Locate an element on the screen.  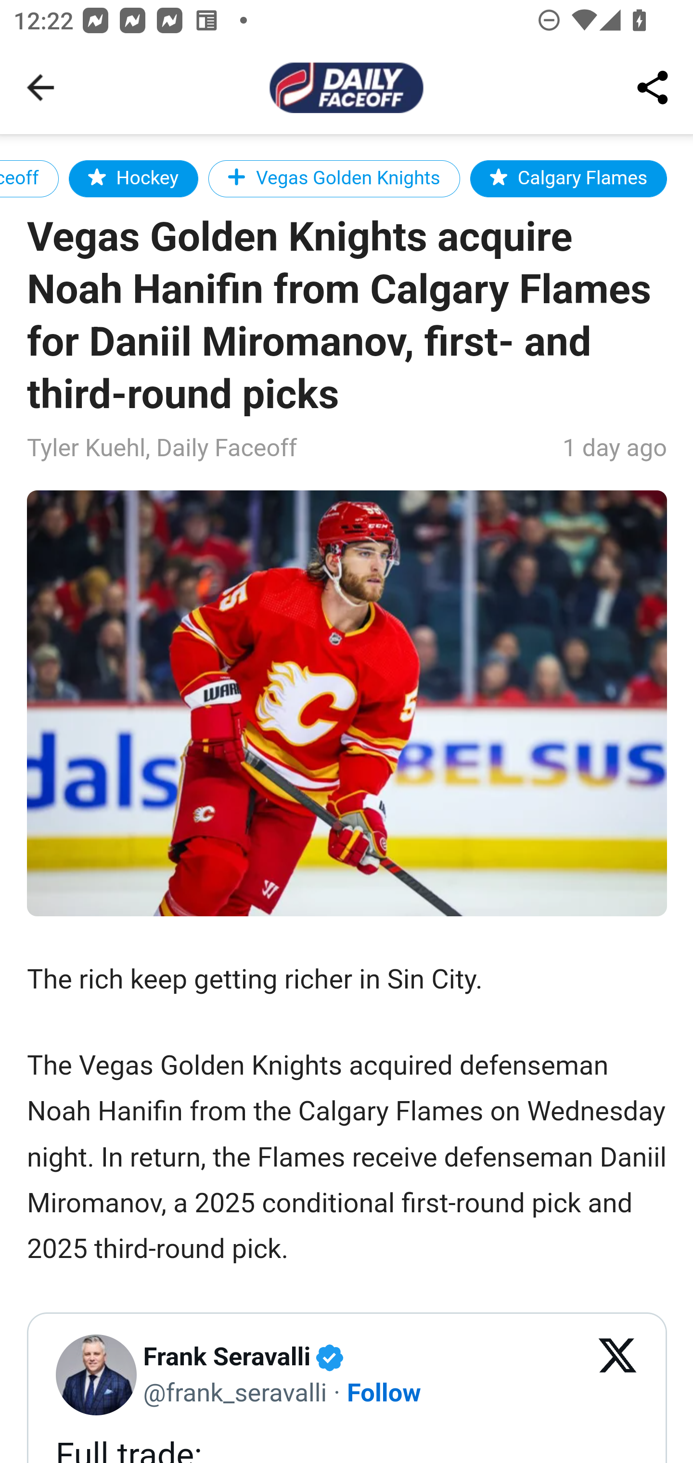
View on X is located at coordinates (618, 1375).